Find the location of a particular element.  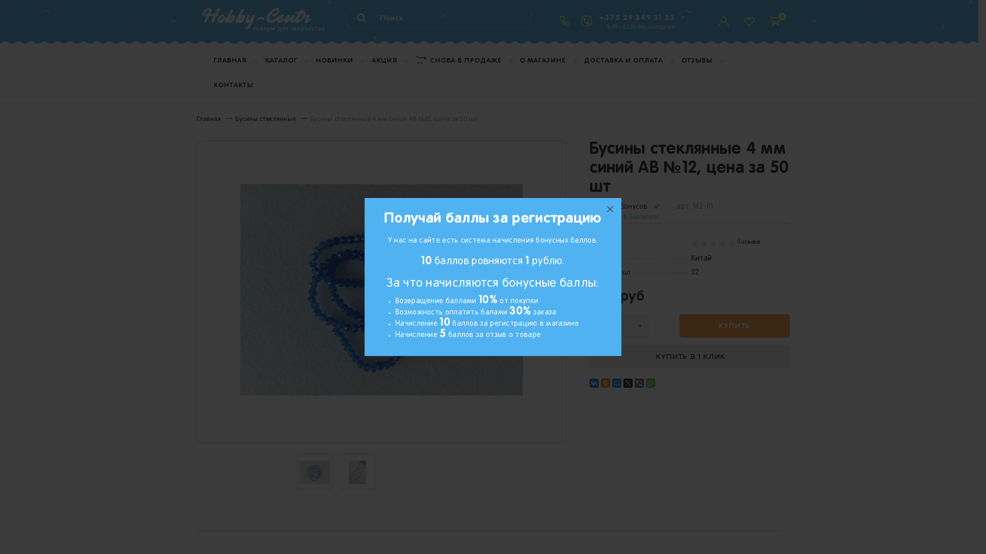

Twitter is located at coordinates (628, 383).